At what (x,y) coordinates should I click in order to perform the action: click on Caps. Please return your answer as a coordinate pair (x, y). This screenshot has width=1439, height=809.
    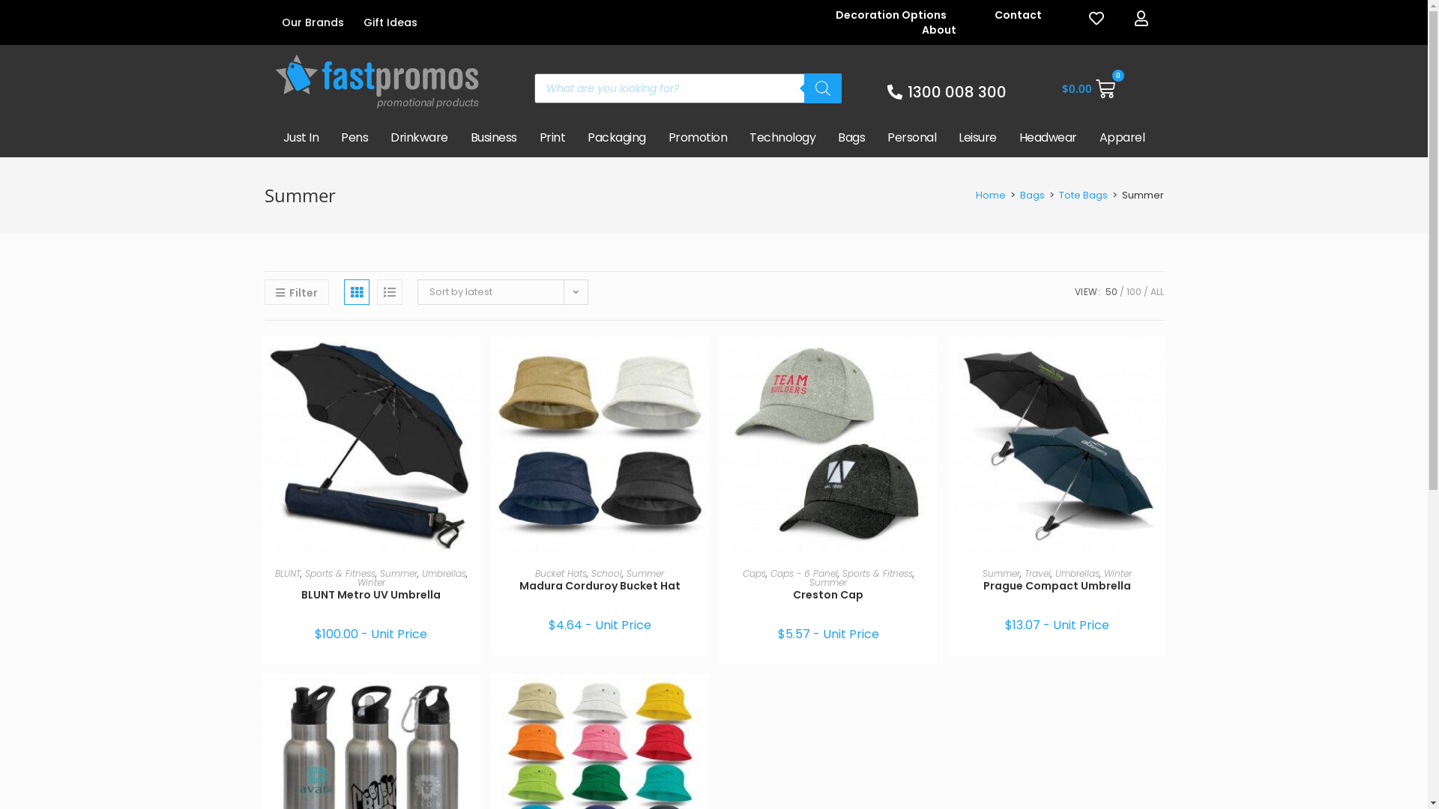
    Looking at the image, I should click on (754, 574).